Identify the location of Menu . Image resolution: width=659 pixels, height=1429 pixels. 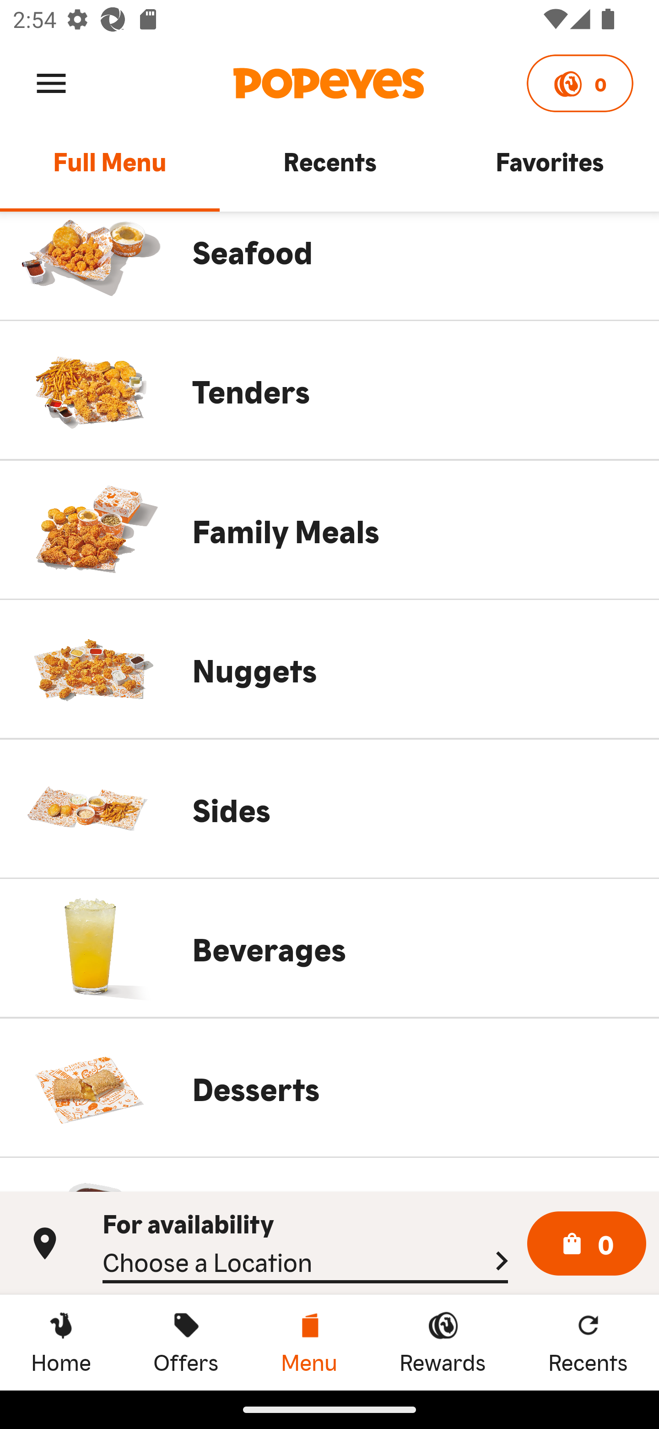
(51, 82).